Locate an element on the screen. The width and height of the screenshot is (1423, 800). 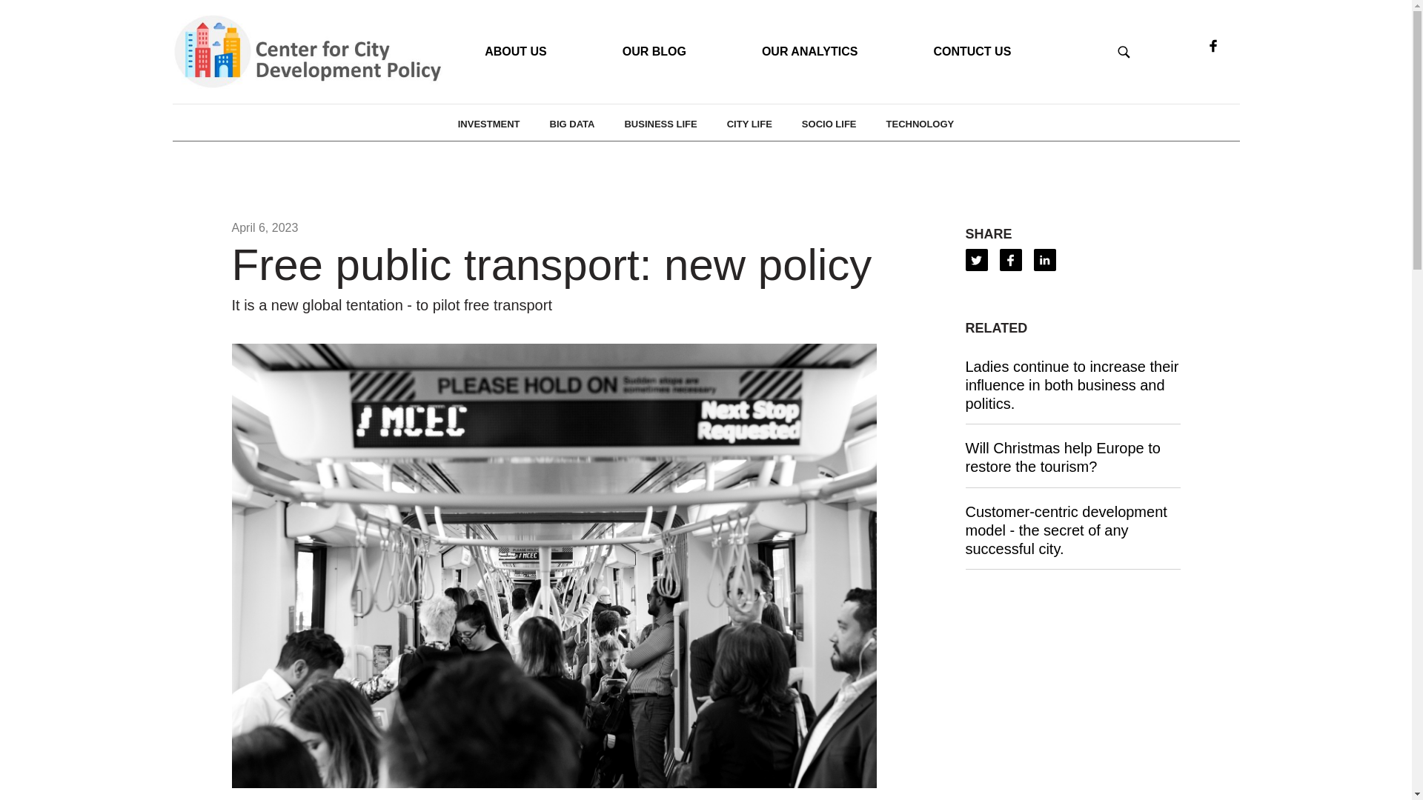
ABOUT US is located at coordinates (502, 52).